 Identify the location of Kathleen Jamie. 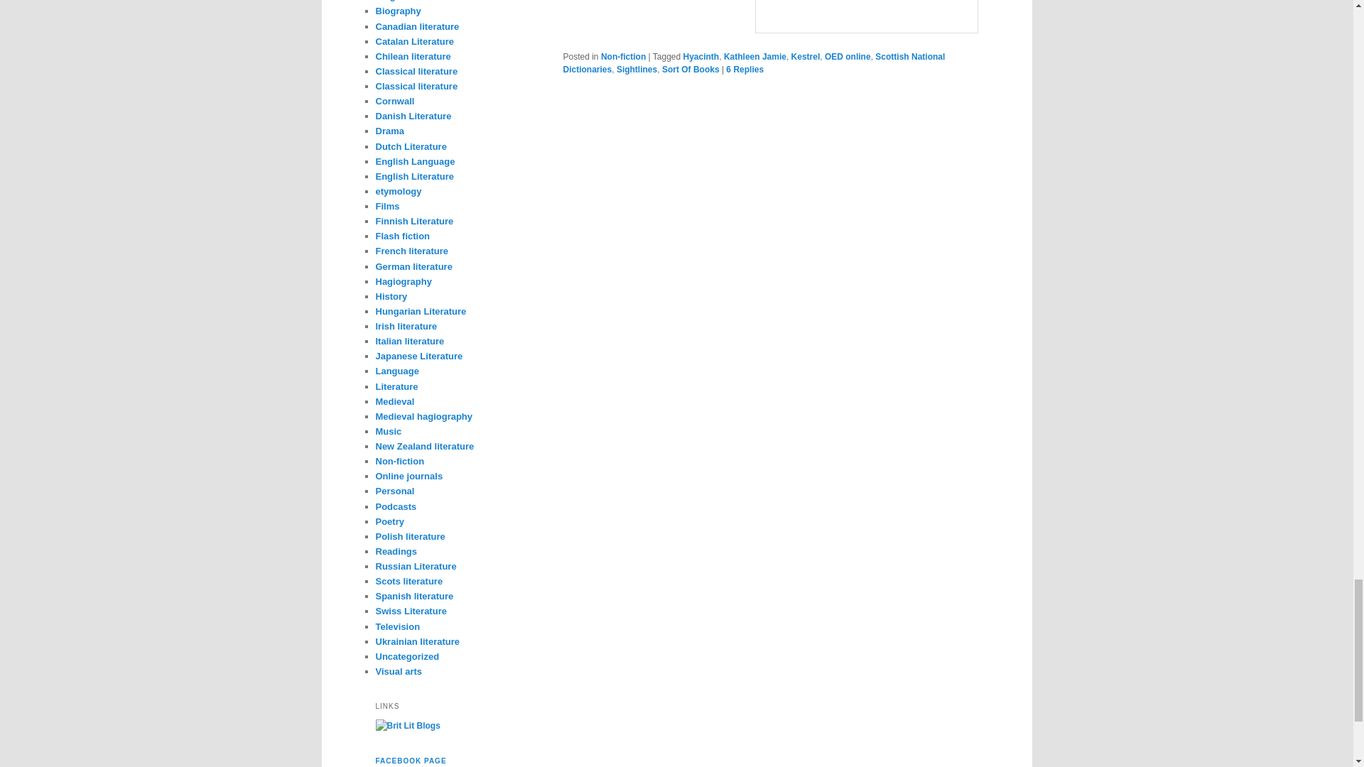
(755, 57).